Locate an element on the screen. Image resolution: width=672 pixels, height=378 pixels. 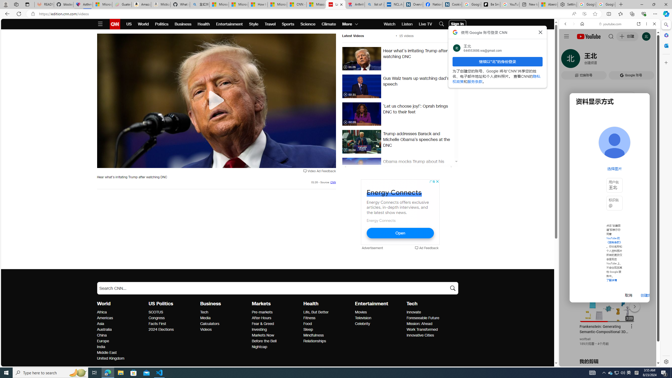
Class: dict_pnIcon rms_img is located at coordinates (606, 362).